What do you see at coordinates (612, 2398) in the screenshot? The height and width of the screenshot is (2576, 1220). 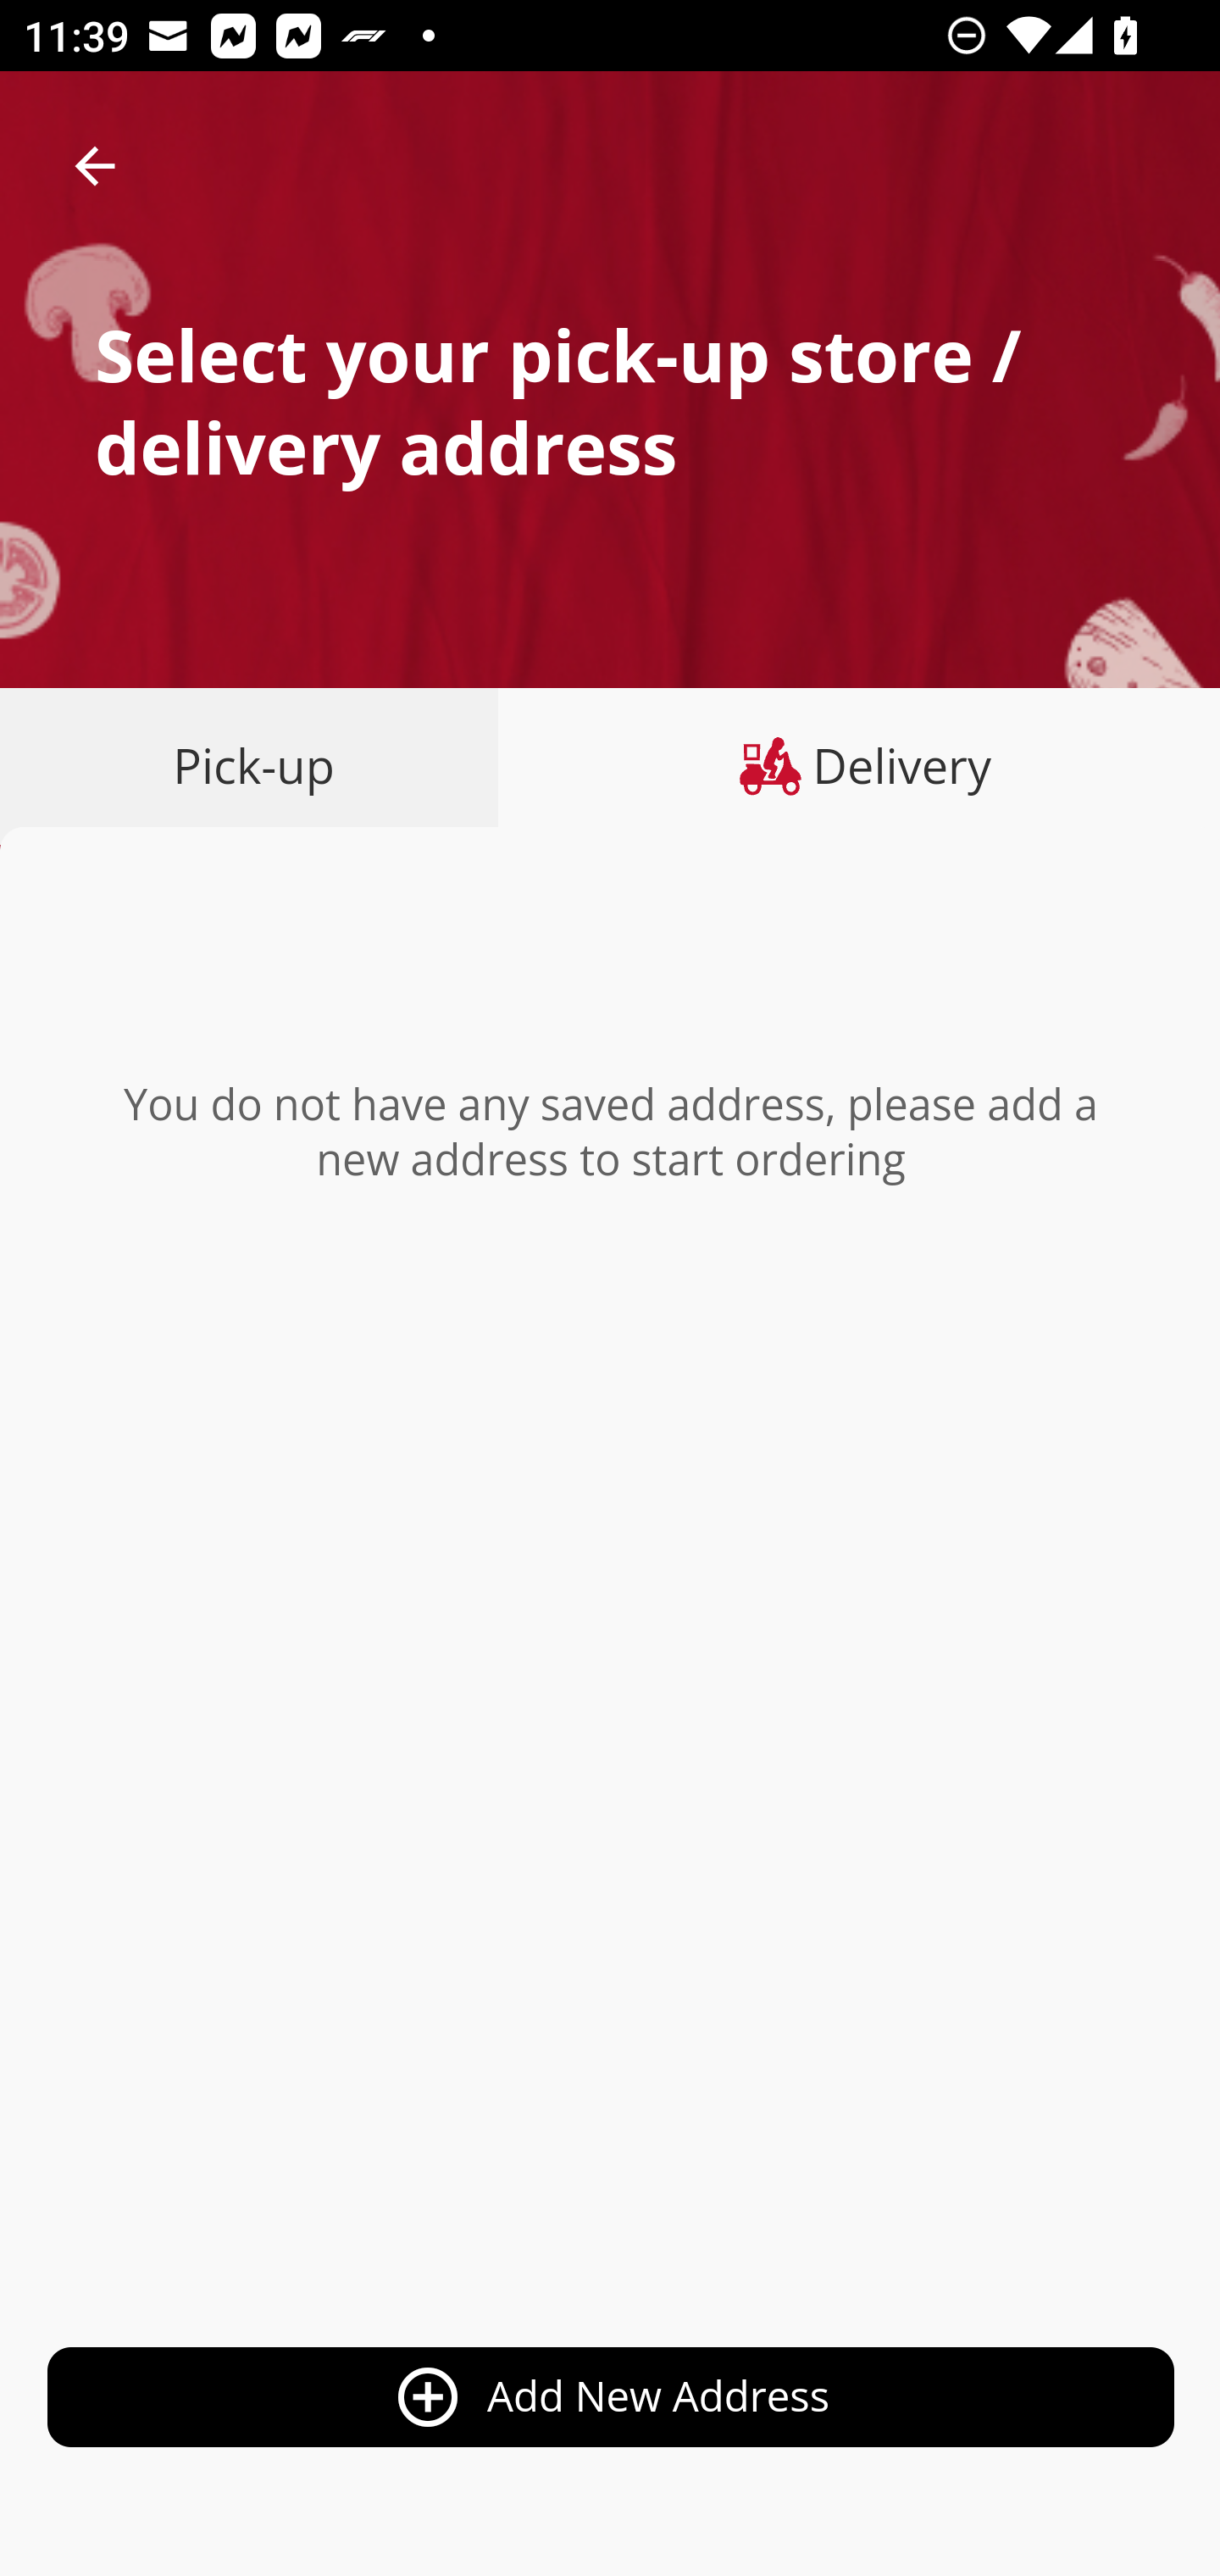 I see `add_circle_outline Add New Address` at bounding box center [612, 2398].